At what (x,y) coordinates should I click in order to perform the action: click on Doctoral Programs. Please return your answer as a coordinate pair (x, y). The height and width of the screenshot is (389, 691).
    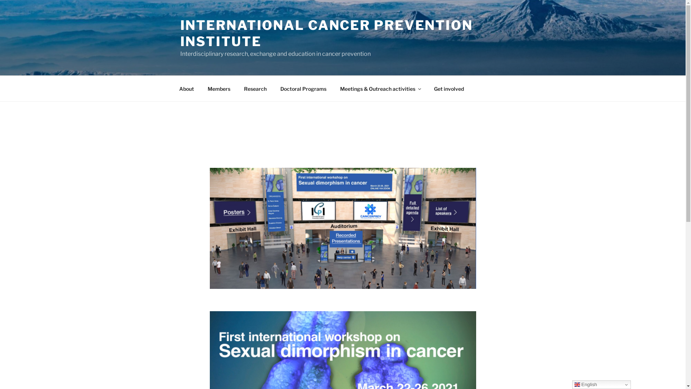
    Looking at the image, I should click on (304, 89).